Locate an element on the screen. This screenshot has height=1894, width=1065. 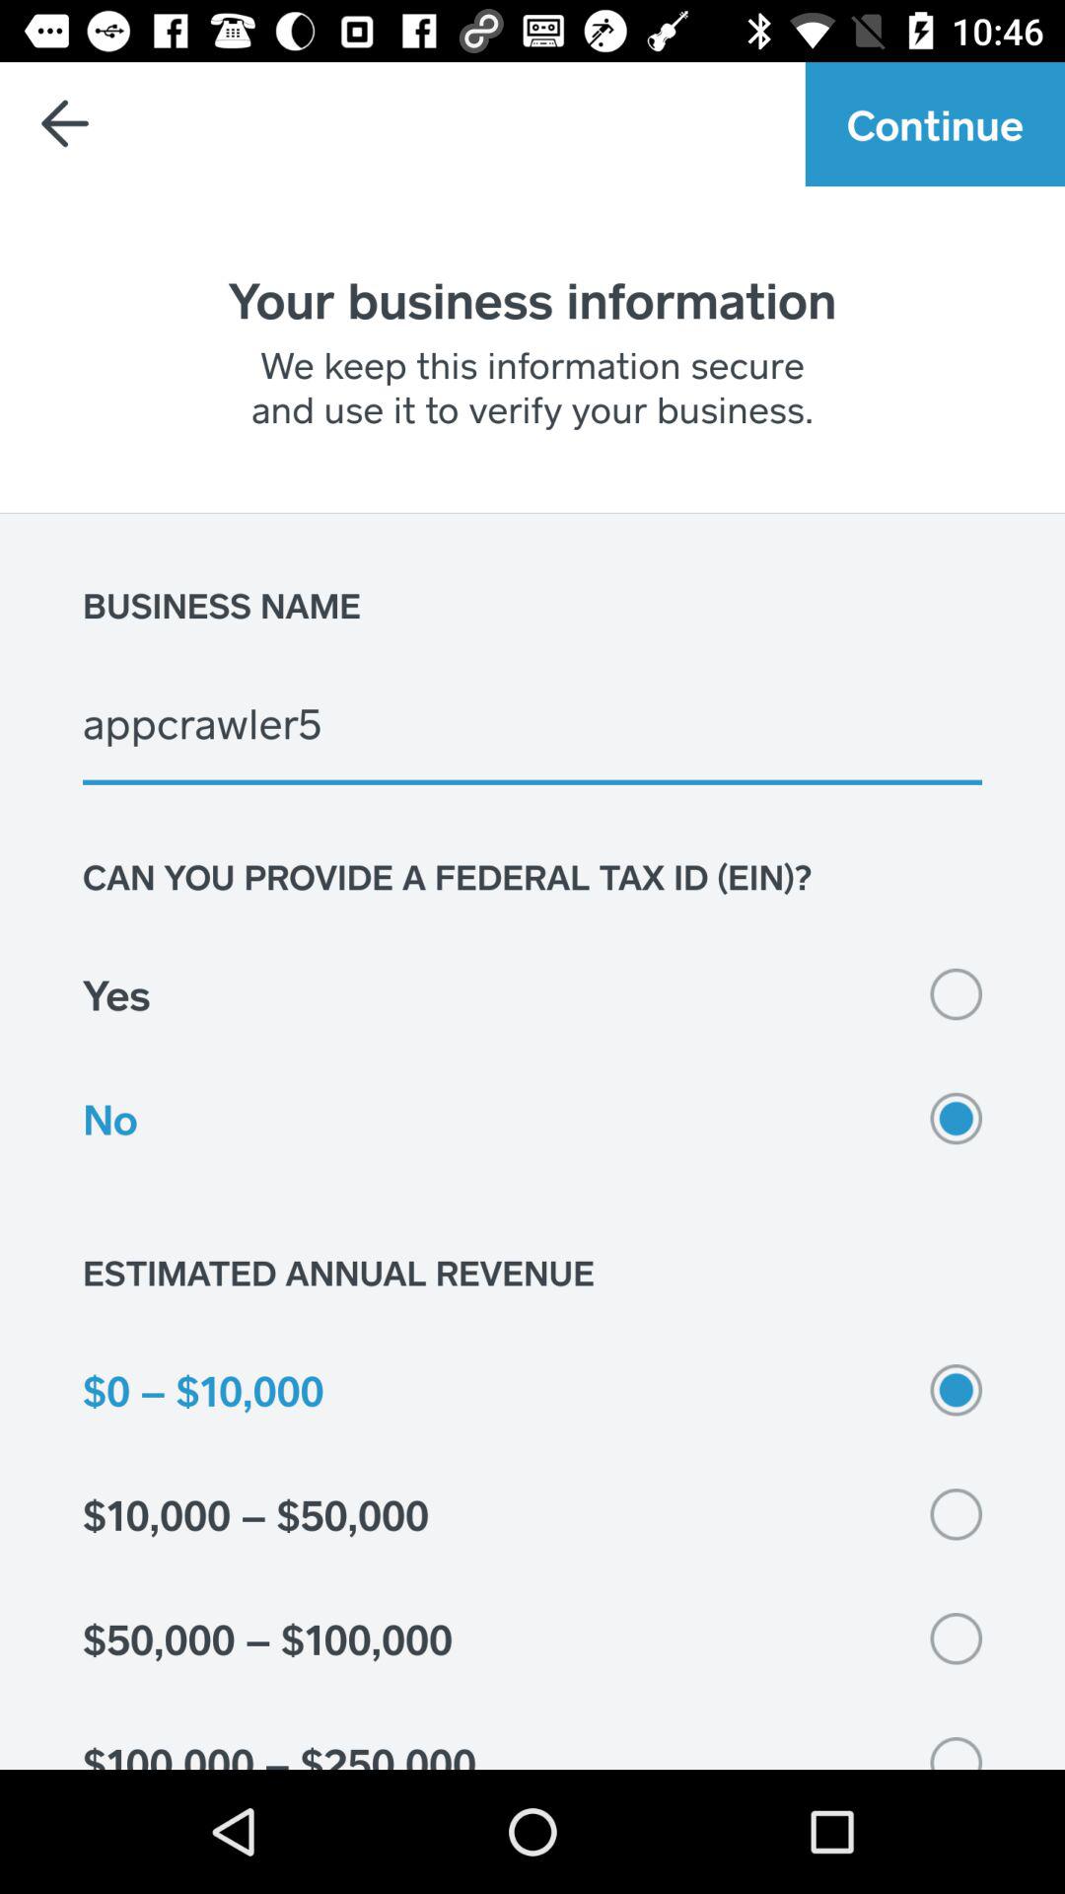
tap icon above estimated annual revenue is located at coordinates (532, 1119).